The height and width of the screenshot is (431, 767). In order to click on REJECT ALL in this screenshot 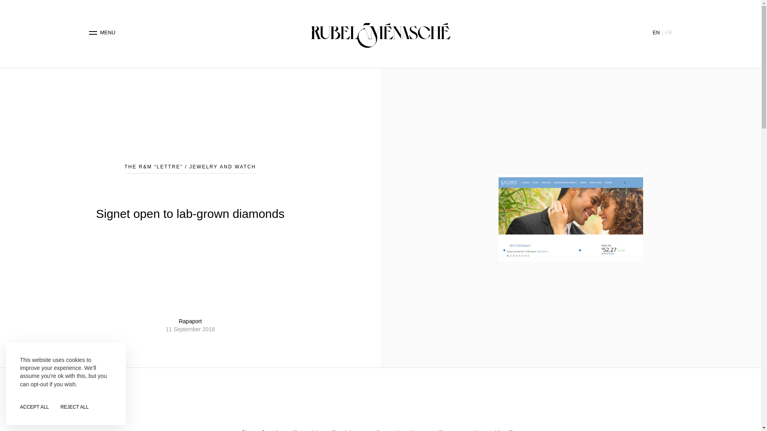, I will do `click(74, 407)`.